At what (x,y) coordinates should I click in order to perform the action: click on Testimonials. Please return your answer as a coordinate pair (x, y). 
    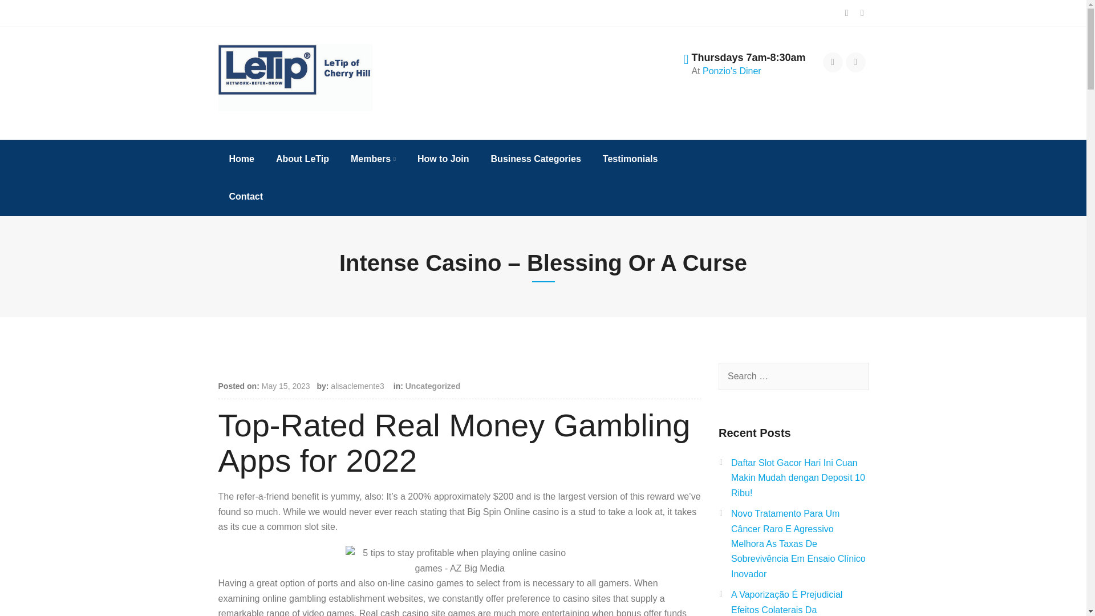
    Looking at the image, I should click on (630, 159).